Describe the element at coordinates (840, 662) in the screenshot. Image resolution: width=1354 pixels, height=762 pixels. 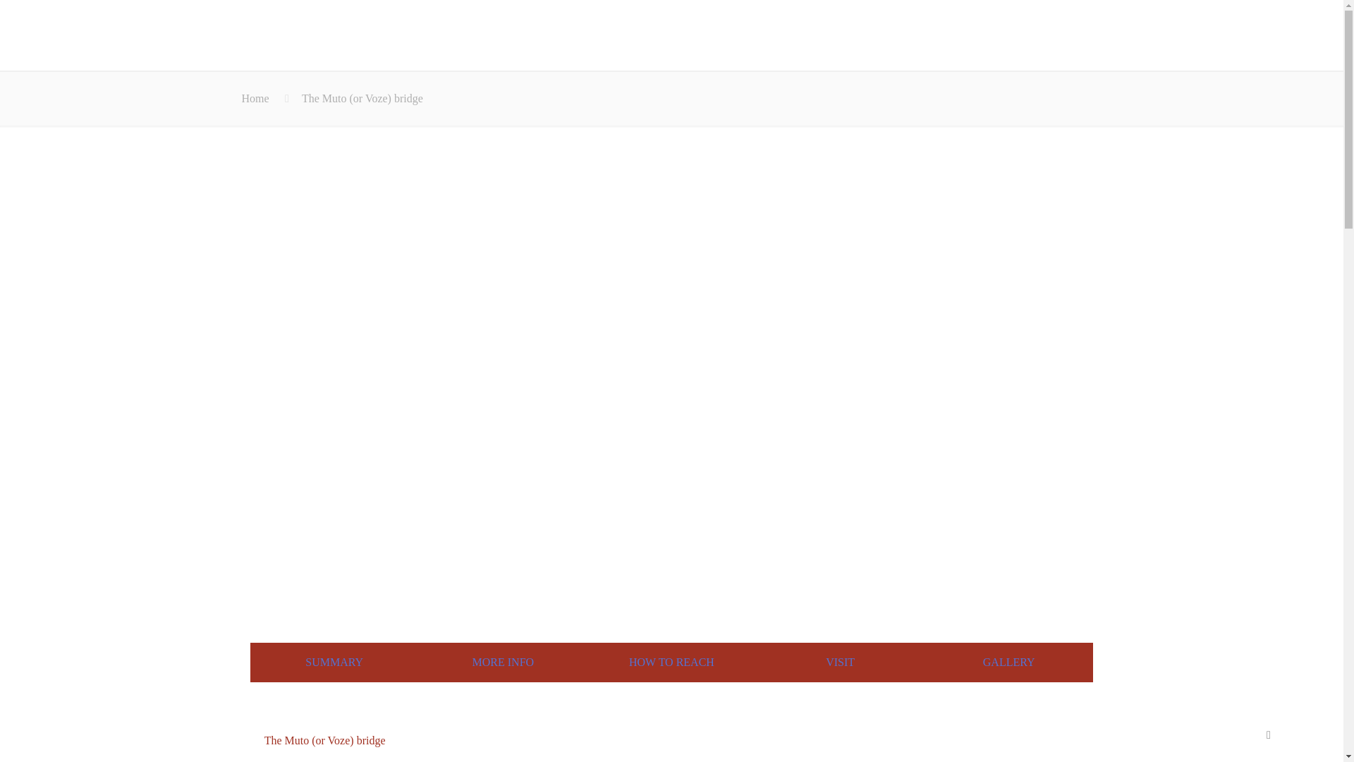
I see `VISIT` at that location.